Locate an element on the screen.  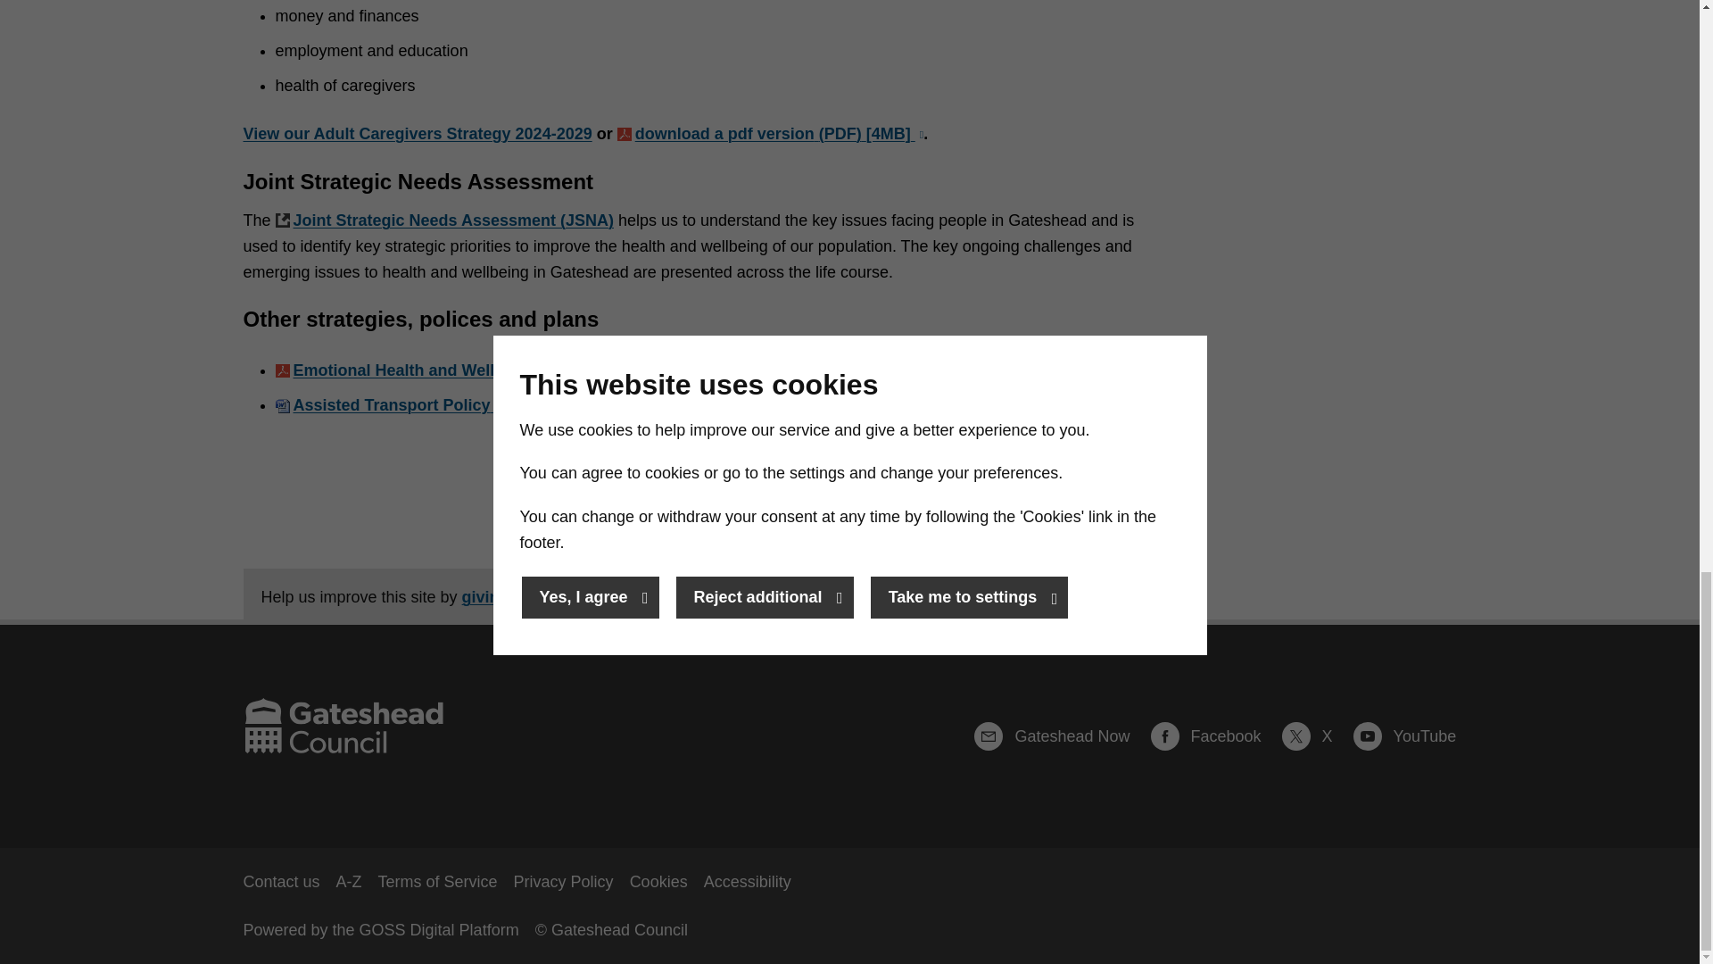
Facebook : opens on new browser window or tab is located at coordinates (1214, 736).